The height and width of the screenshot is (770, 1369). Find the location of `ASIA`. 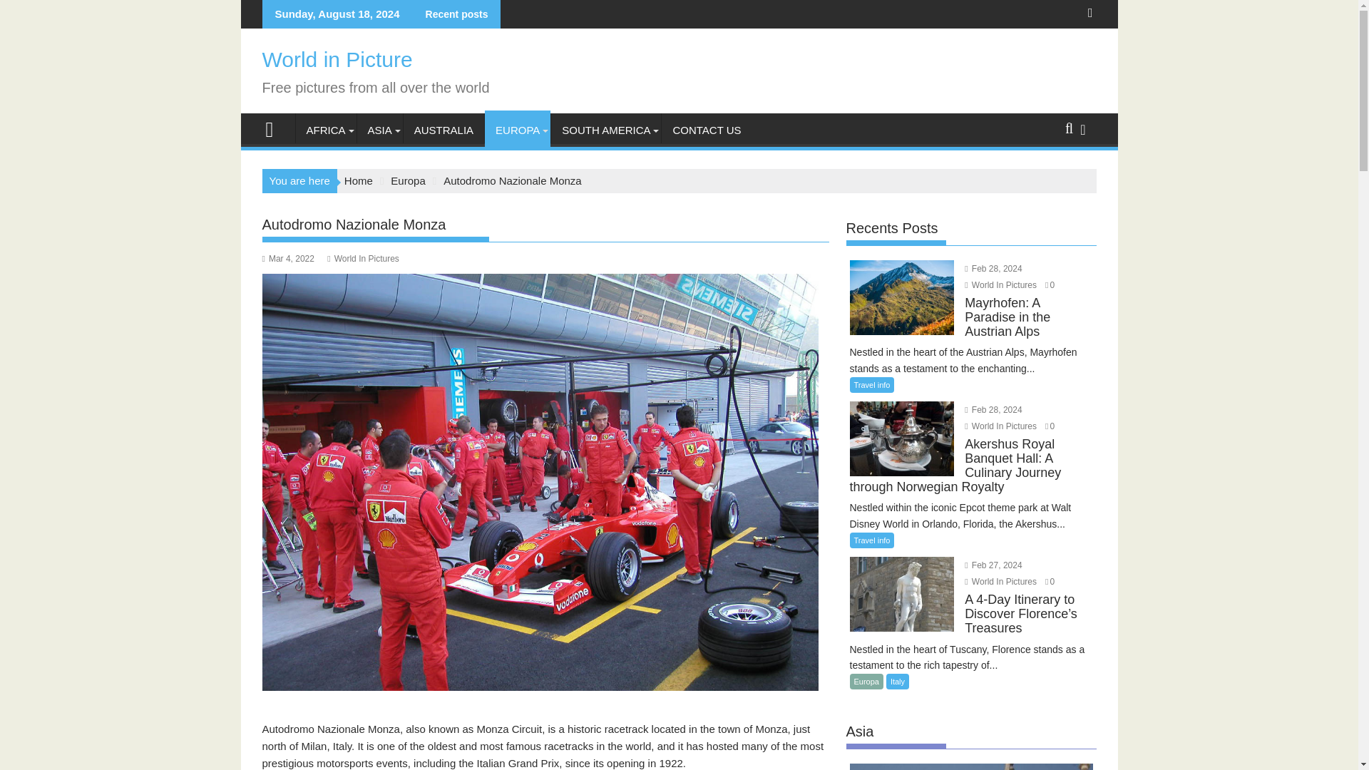

ASIA is located at coordinates (379, 130).